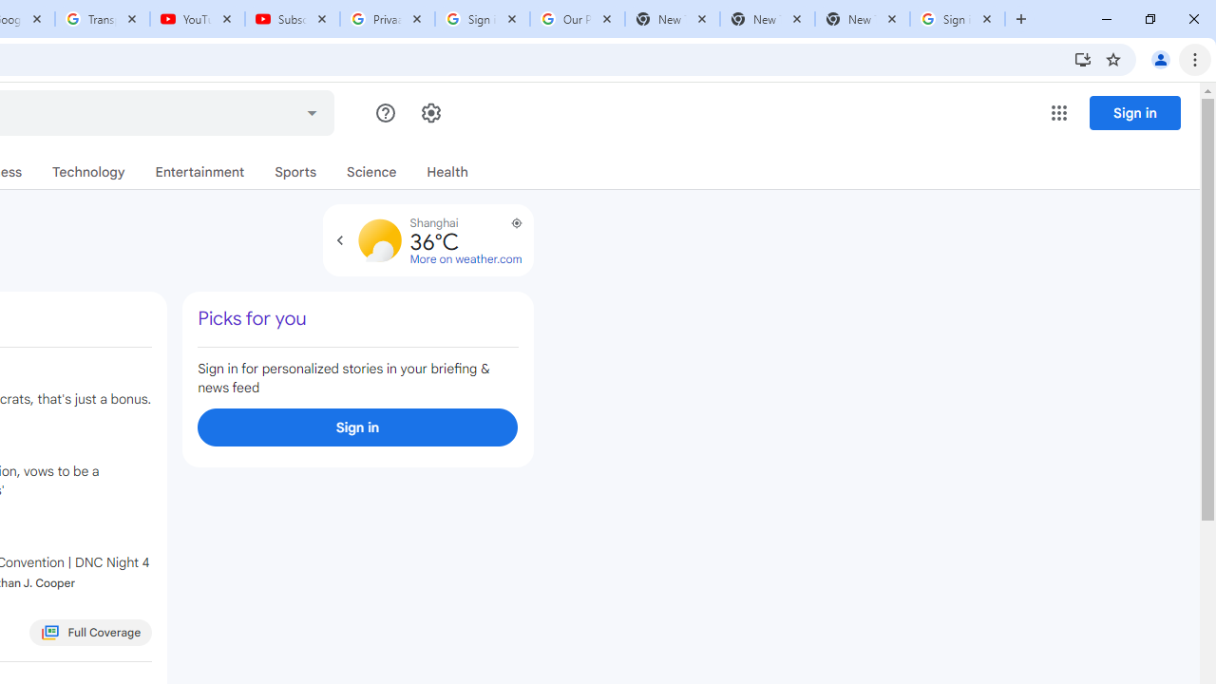  What do you see at coordinates (958, 19) in the screenshot?
I see `Sign in - Google Accounts` at bounding box center [958, 19].